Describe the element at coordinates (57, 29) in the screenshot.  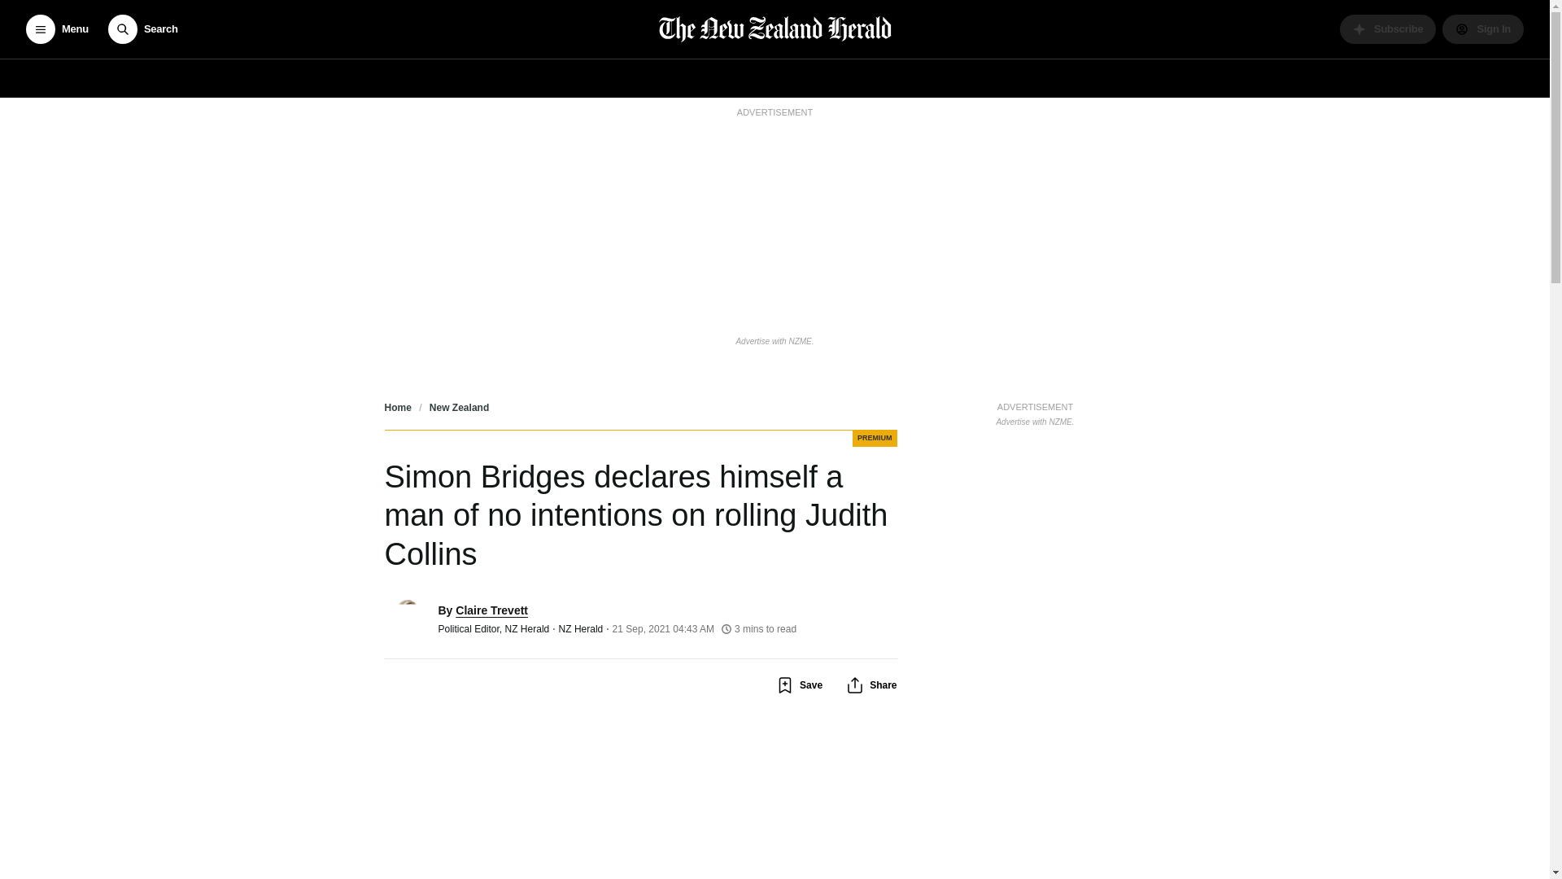
I see `Menu` at that location.